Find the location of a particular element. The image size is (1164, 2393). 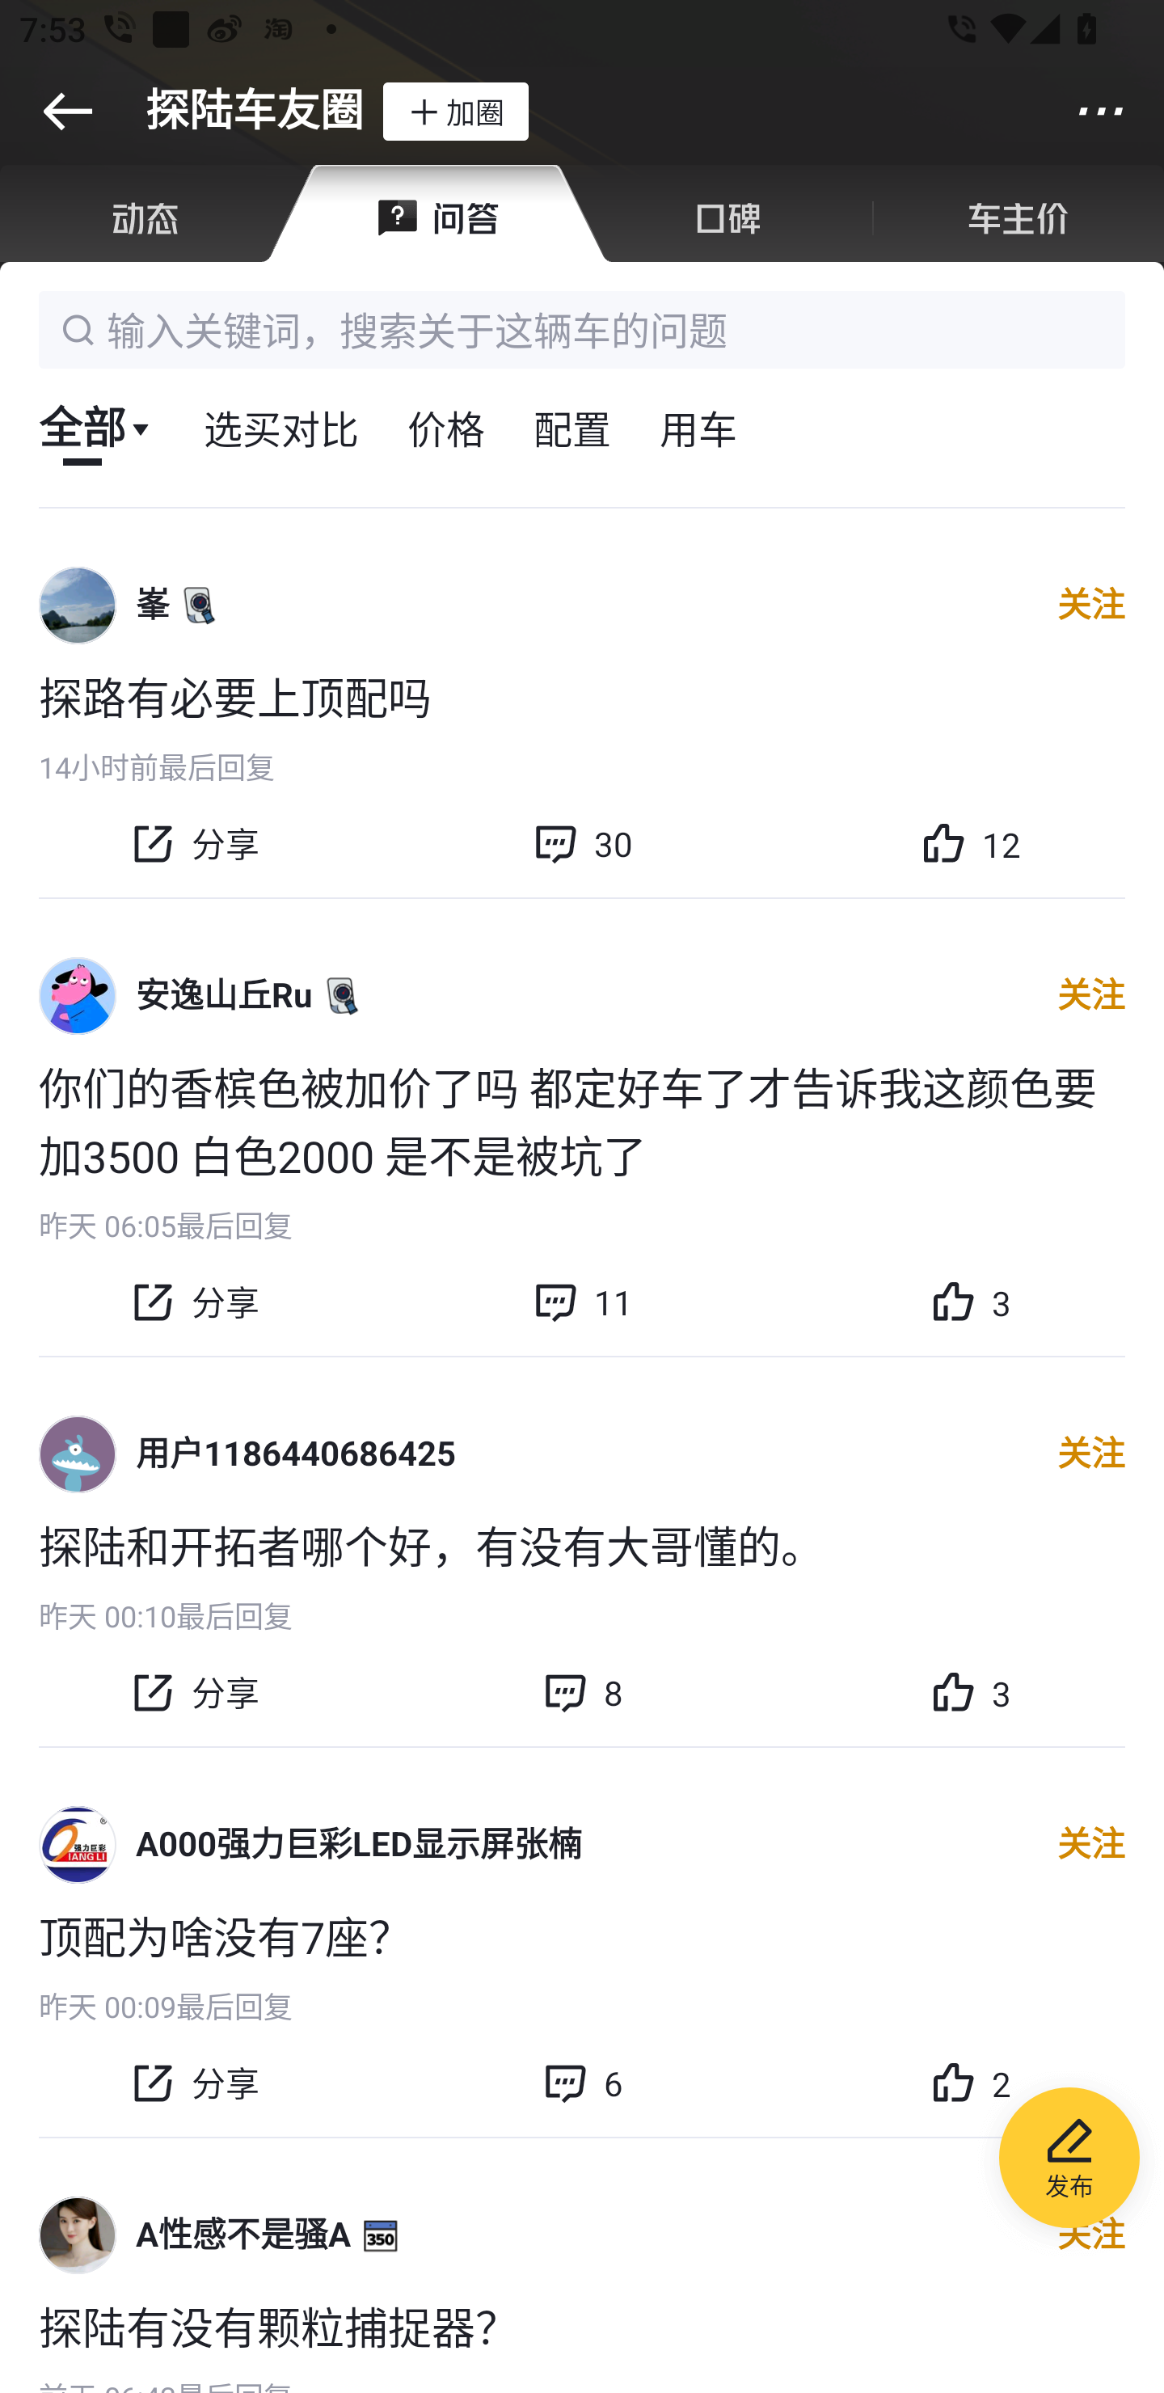

全部  is located at coordinates (96, 427).